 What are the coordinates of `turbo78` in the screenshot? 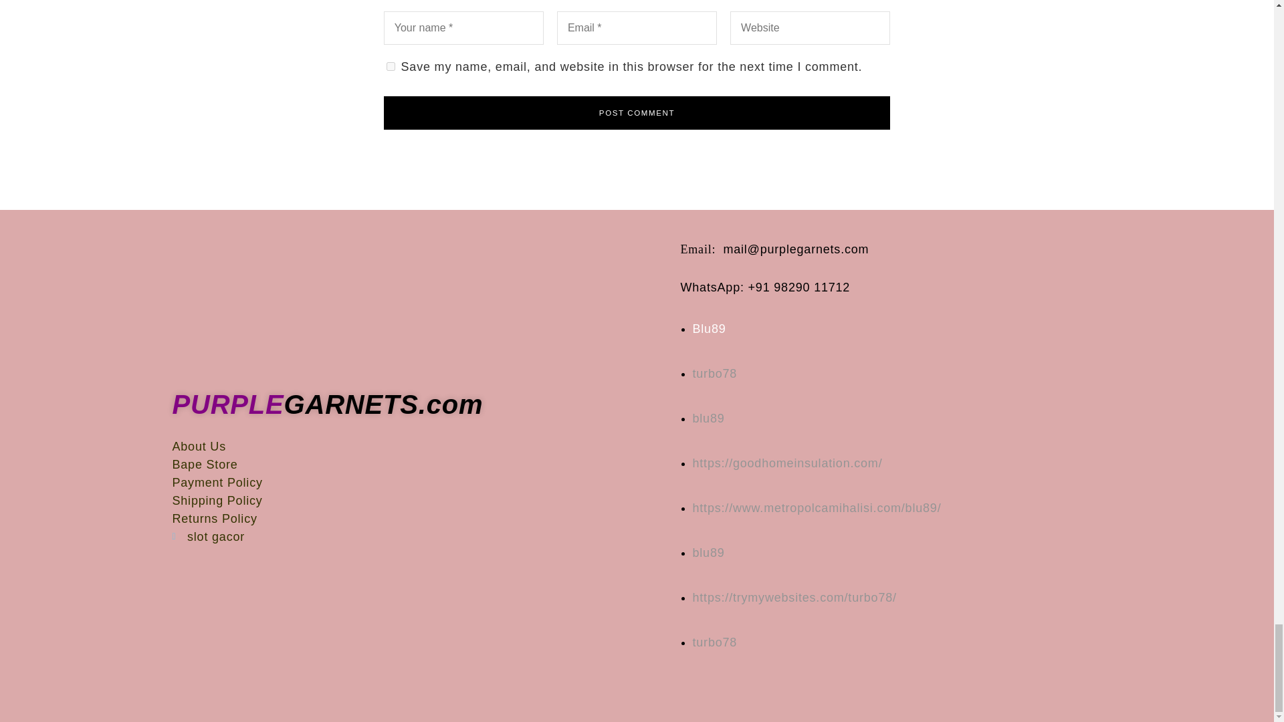 It's located at (794, 598).